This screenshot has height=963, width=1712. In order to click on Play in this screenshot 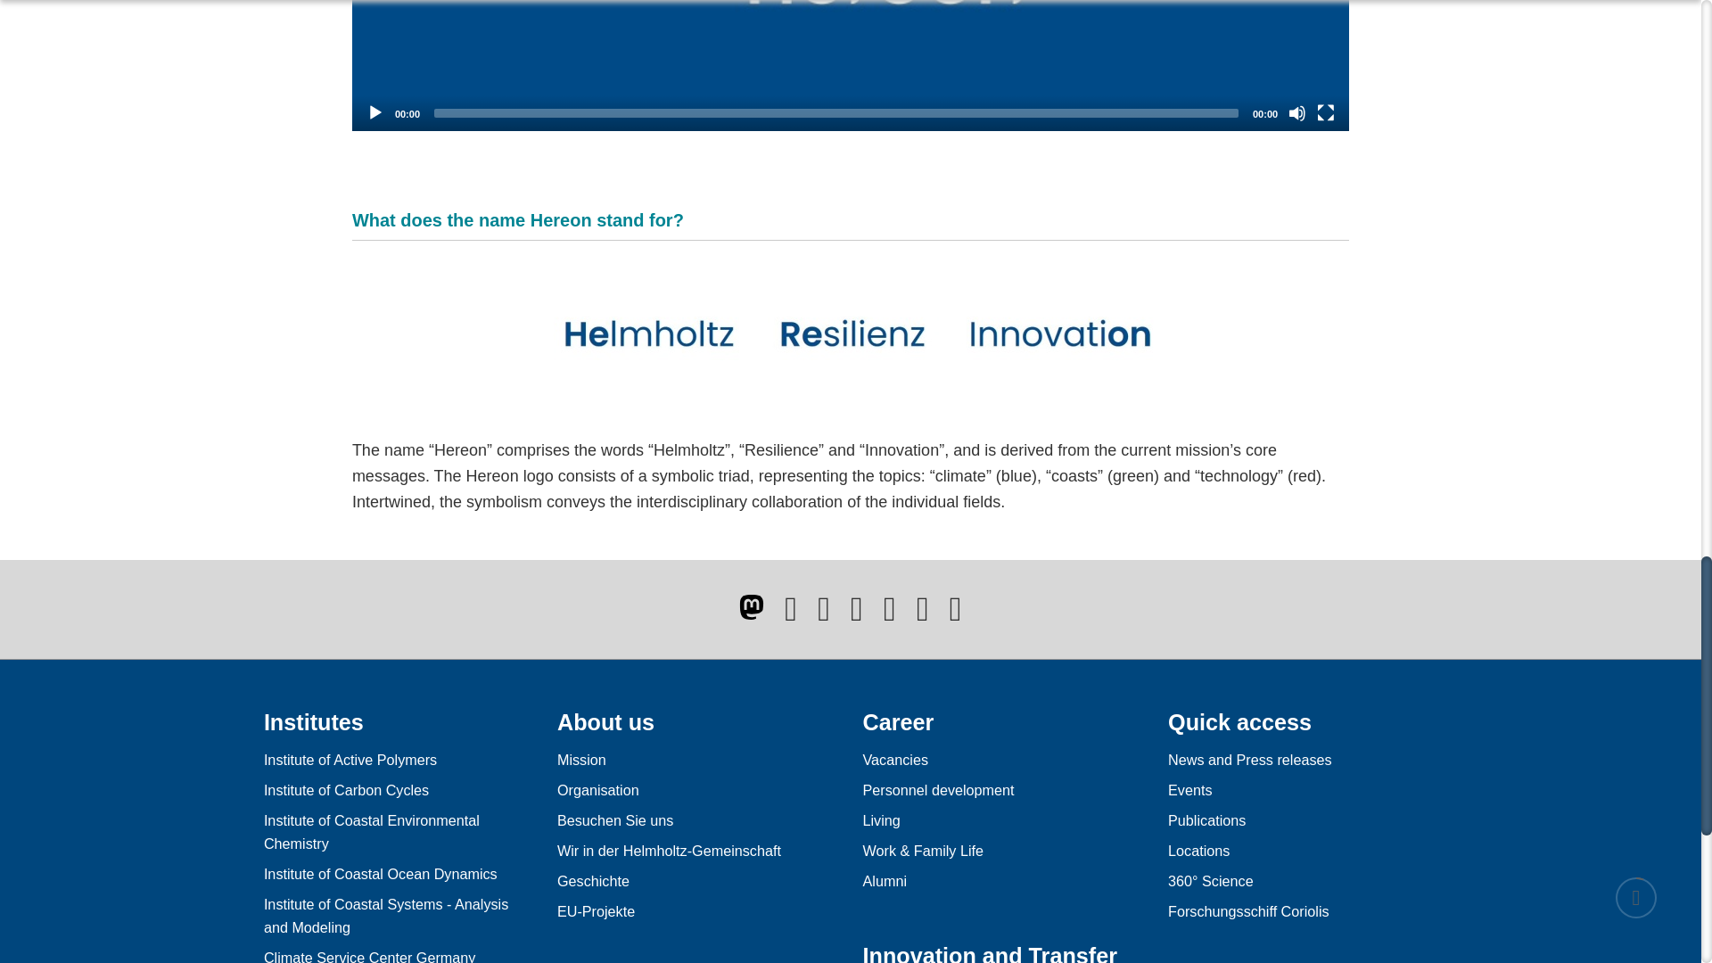, I will do `click(374, 112)`.